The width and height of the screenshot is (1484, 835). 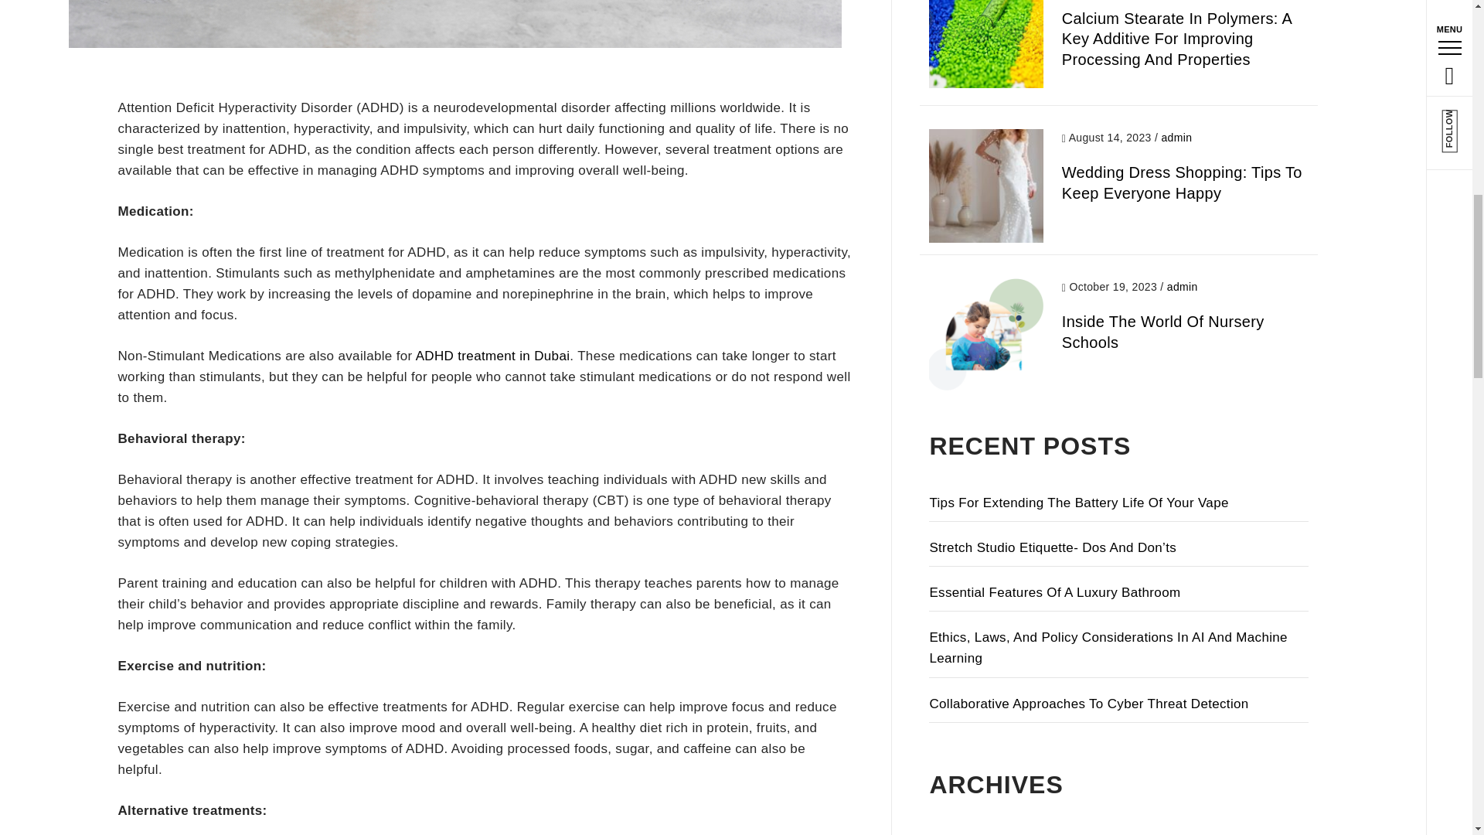 I want to click on ADHD treatment in Dubai, so click(x=492, y=356).